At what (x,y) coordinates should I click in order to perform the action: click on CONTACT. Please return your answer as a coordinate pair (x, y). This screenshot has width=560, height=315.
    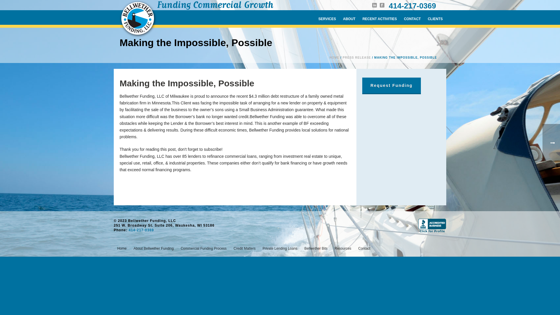
    Looking at the image, I should click on (412, 17).